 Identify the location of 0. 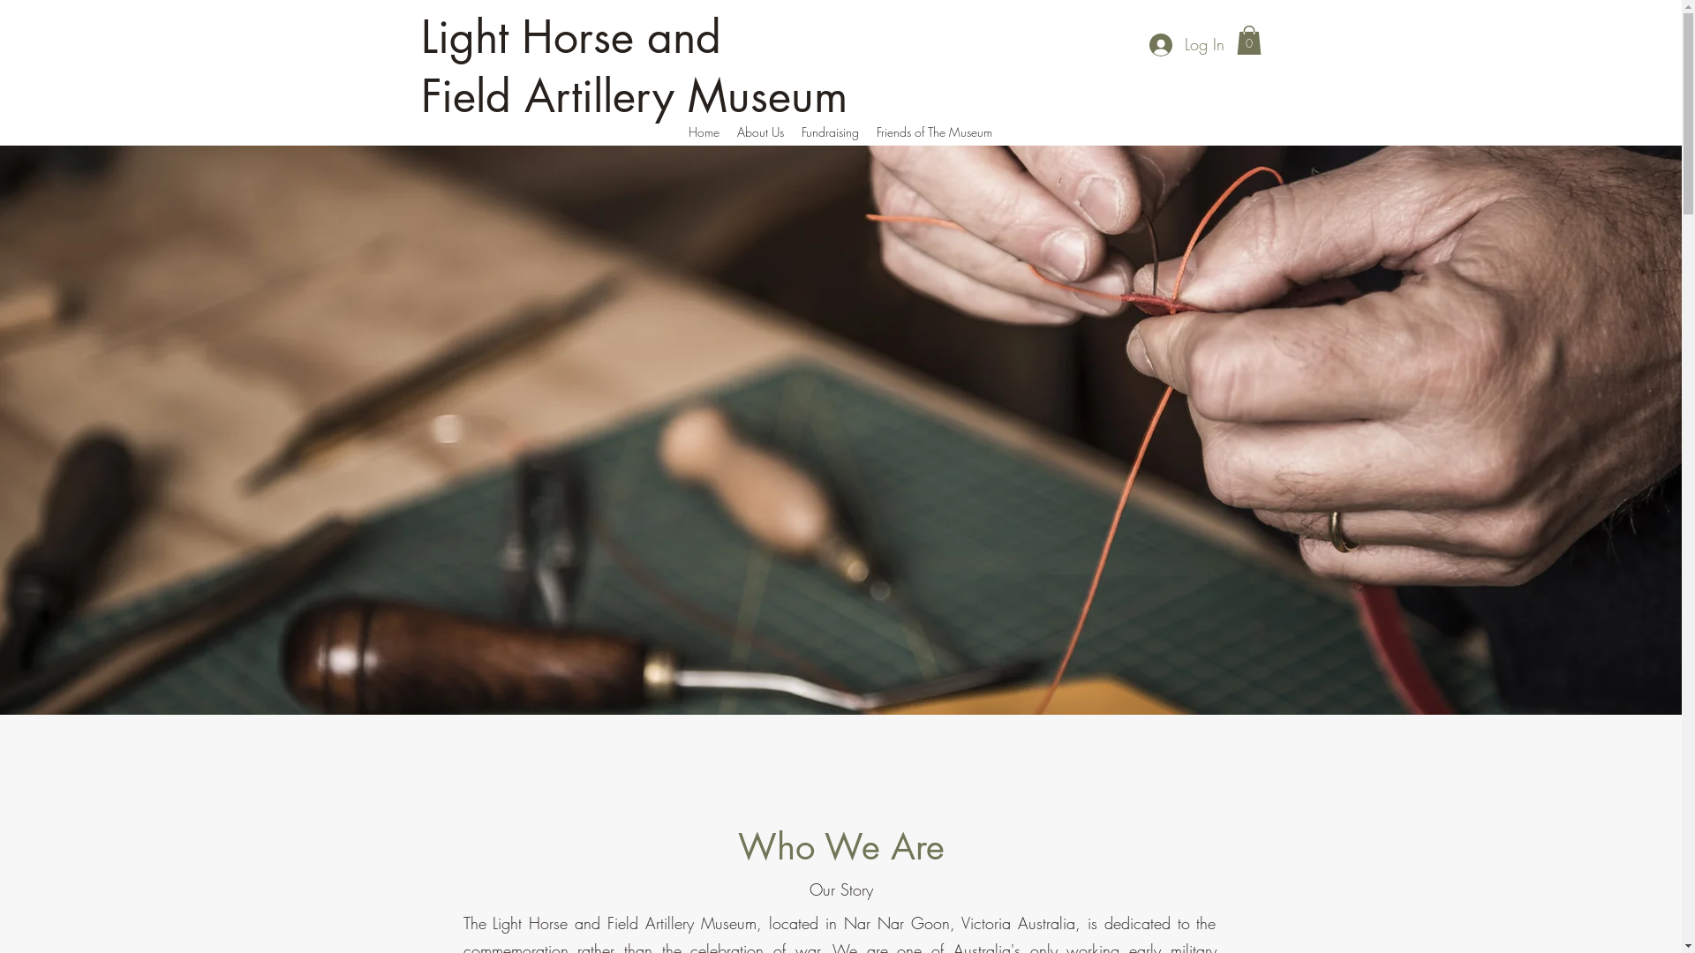
(1248, 41).